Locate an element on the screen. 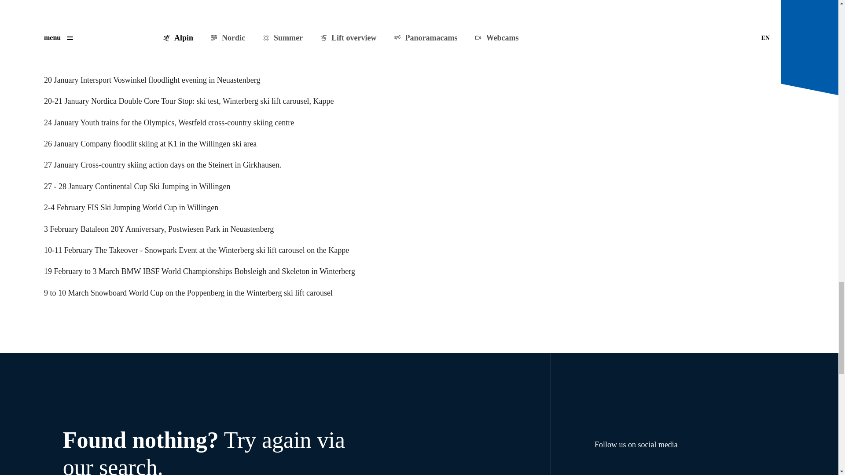 The height and width of the screenshot is (475, 845). Follow us on Twitter is located at coordinates (642, 470).